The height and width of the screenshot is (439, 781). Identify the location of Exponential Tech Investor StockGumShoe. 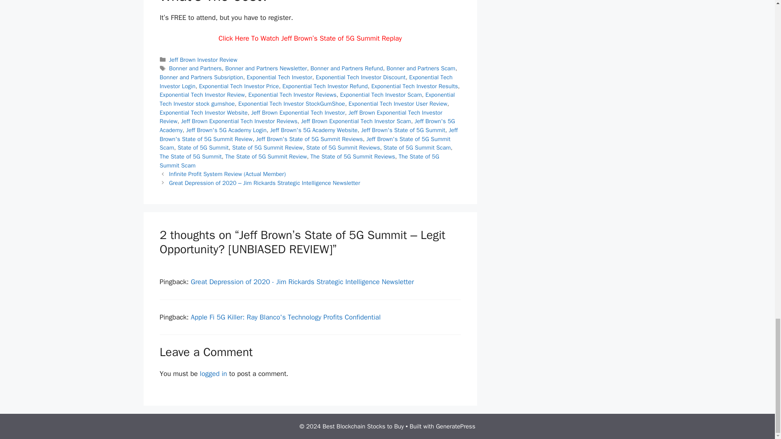
(291, 103).